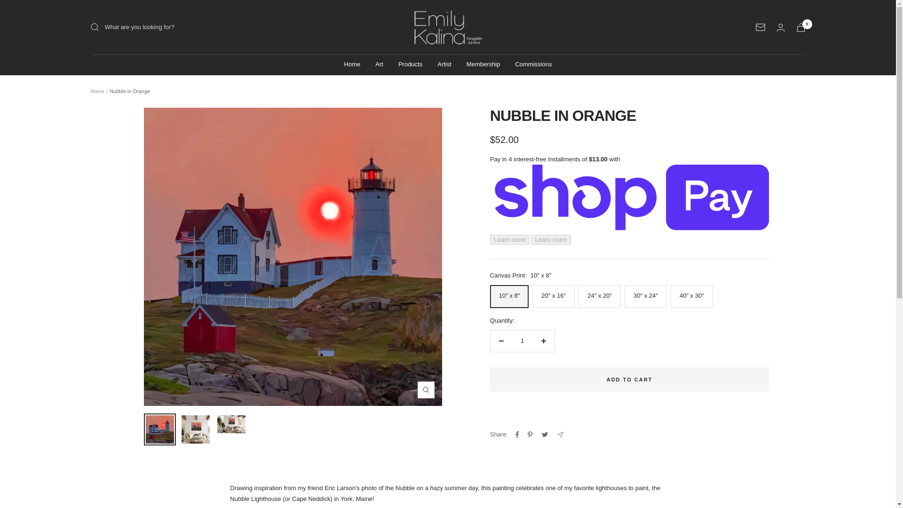  What do you see at coordinates (800, 27) in the screenshot?
I see `0` at bounding box center [800, 27].